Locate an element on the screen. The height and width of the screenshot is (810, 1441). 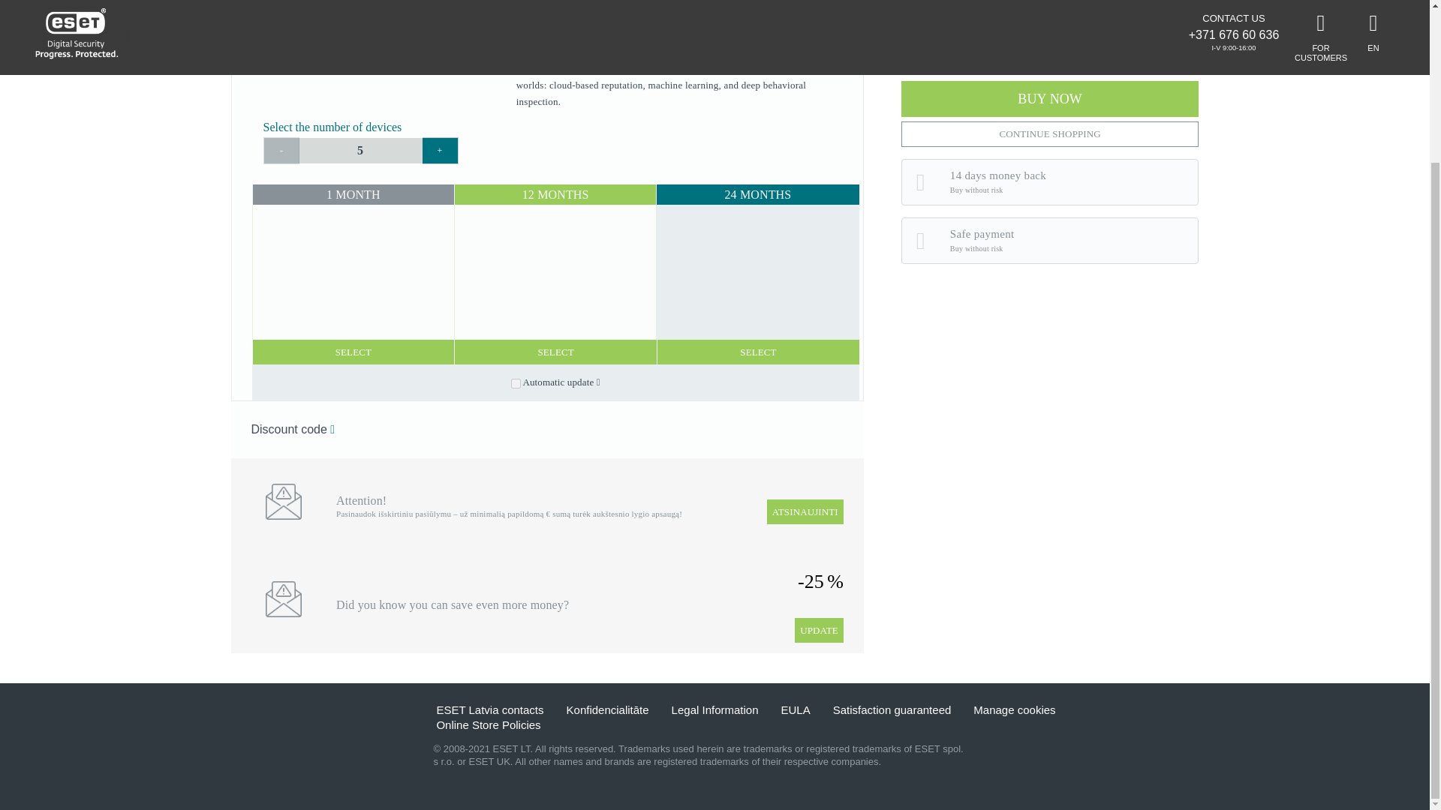
You can hold this button to decrease faster is located at coordinates (280, 150).